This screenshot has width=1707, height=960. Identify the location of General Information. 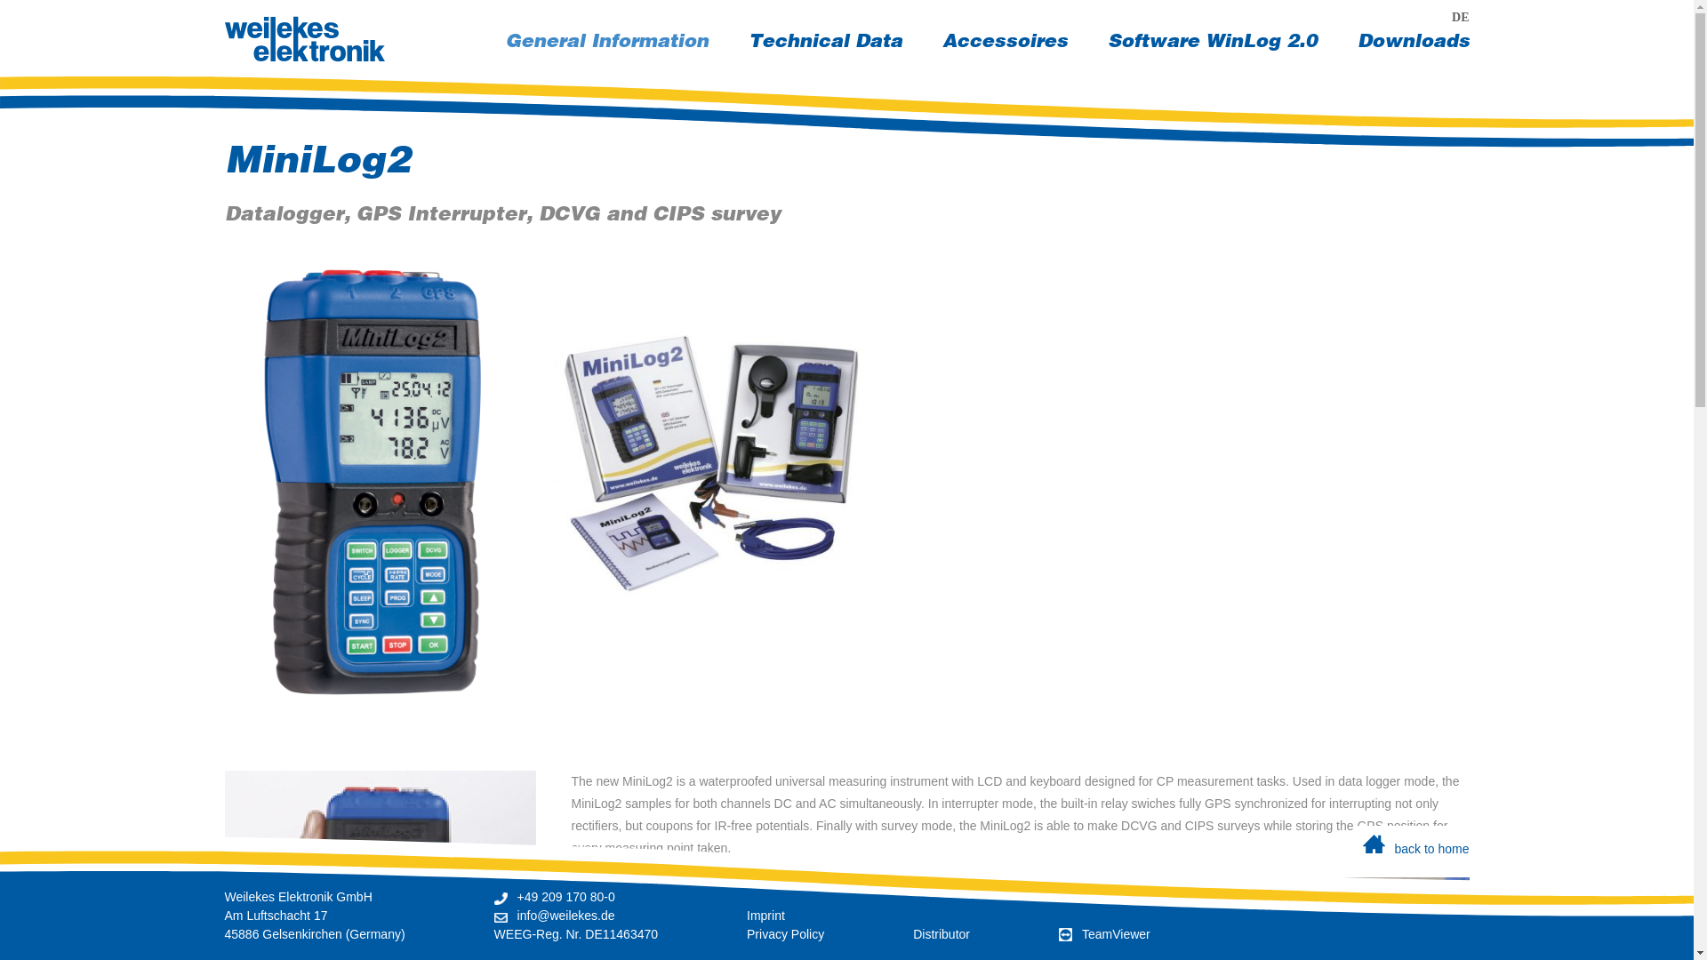
(941, 934).